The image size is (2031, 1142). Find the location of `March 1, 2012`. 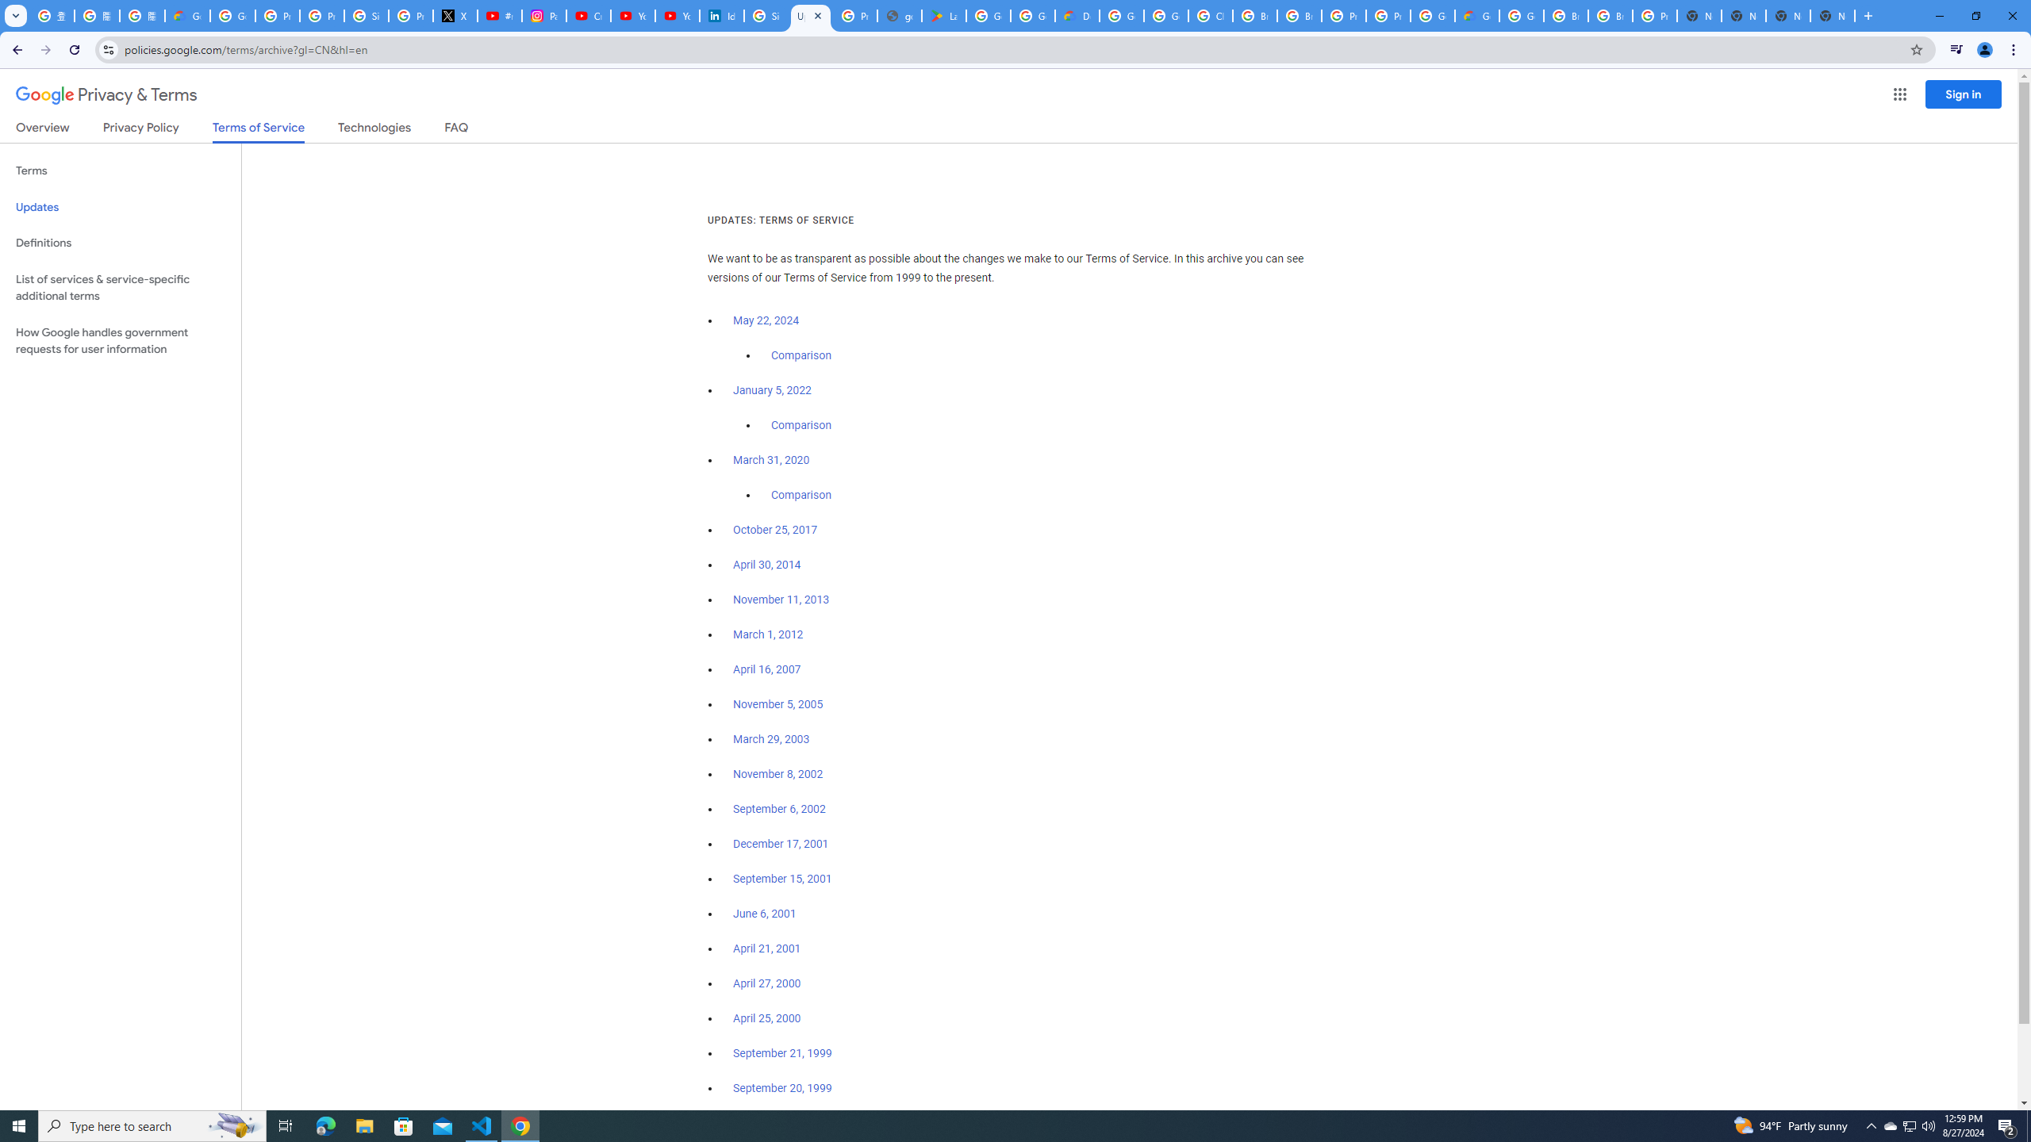

March 1, 2012 is located at coordinates (768, 634).